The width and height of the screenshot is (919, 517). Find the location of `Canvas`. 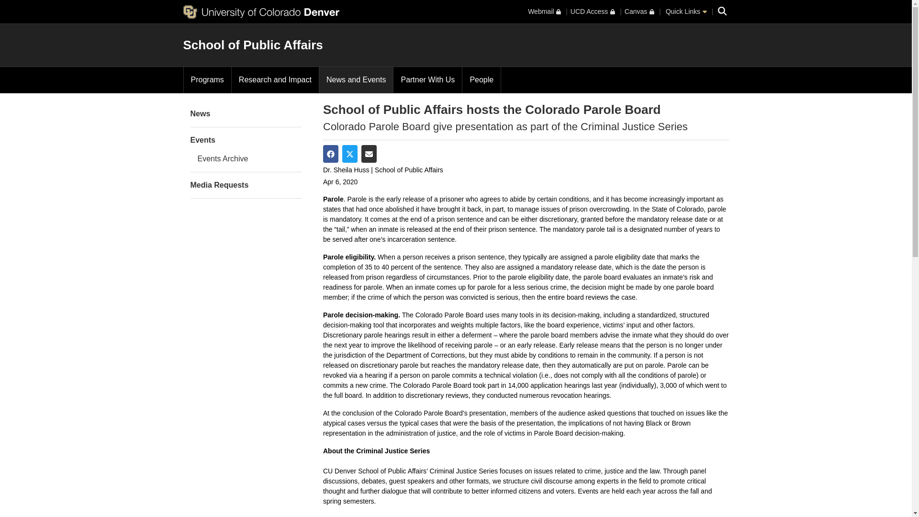

Canvas is located at coordinates (639, 11).